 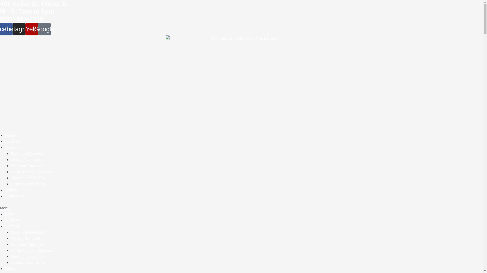 What do you see at coordinates (27, 166) in the screenshot?
I see `Bathroom Remodel` at bounding box center [27, 166].